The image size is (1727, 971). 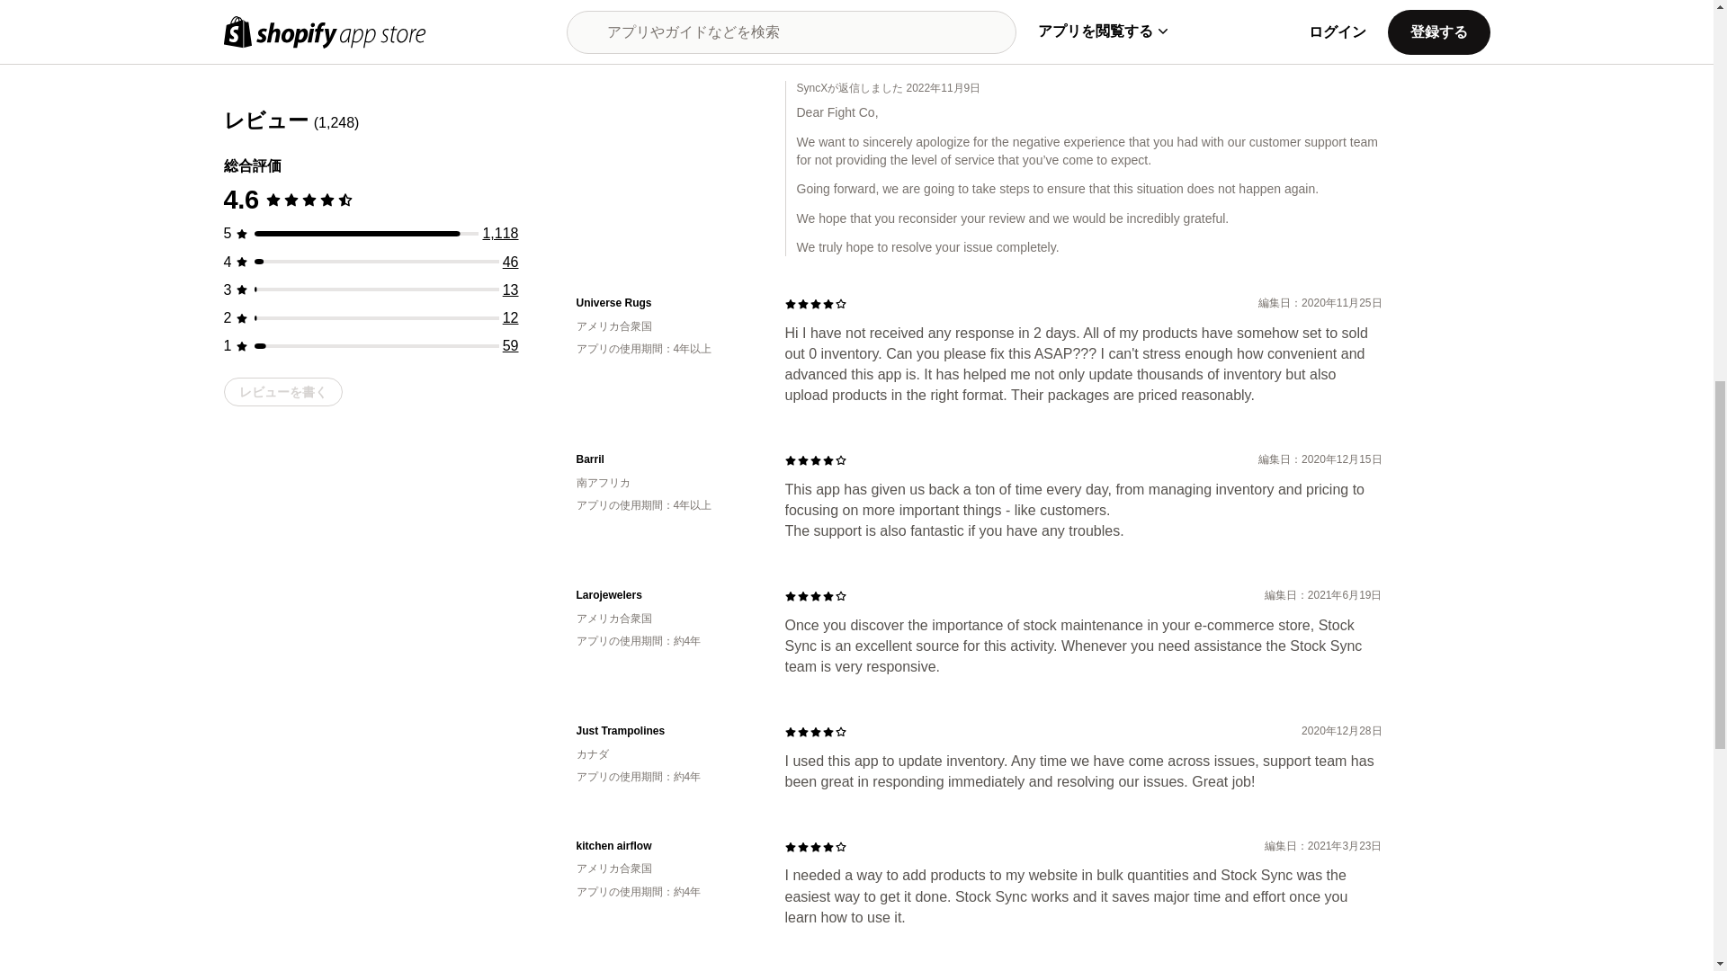 What do you see at coordinates (666, 459) in the screenshot?
I see `Barril` at bounding box center [666, 459].